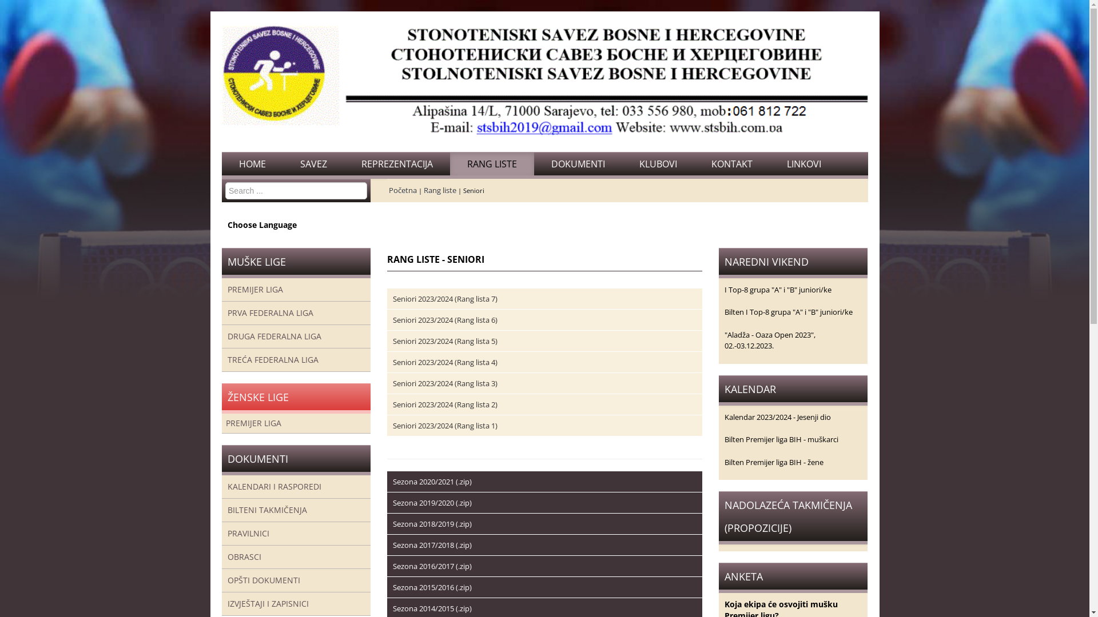  Describe the element at coordinates (445, 299) in the screenshot. I see `Seniori 2023/2024 (Rang lista 7)` at that location.